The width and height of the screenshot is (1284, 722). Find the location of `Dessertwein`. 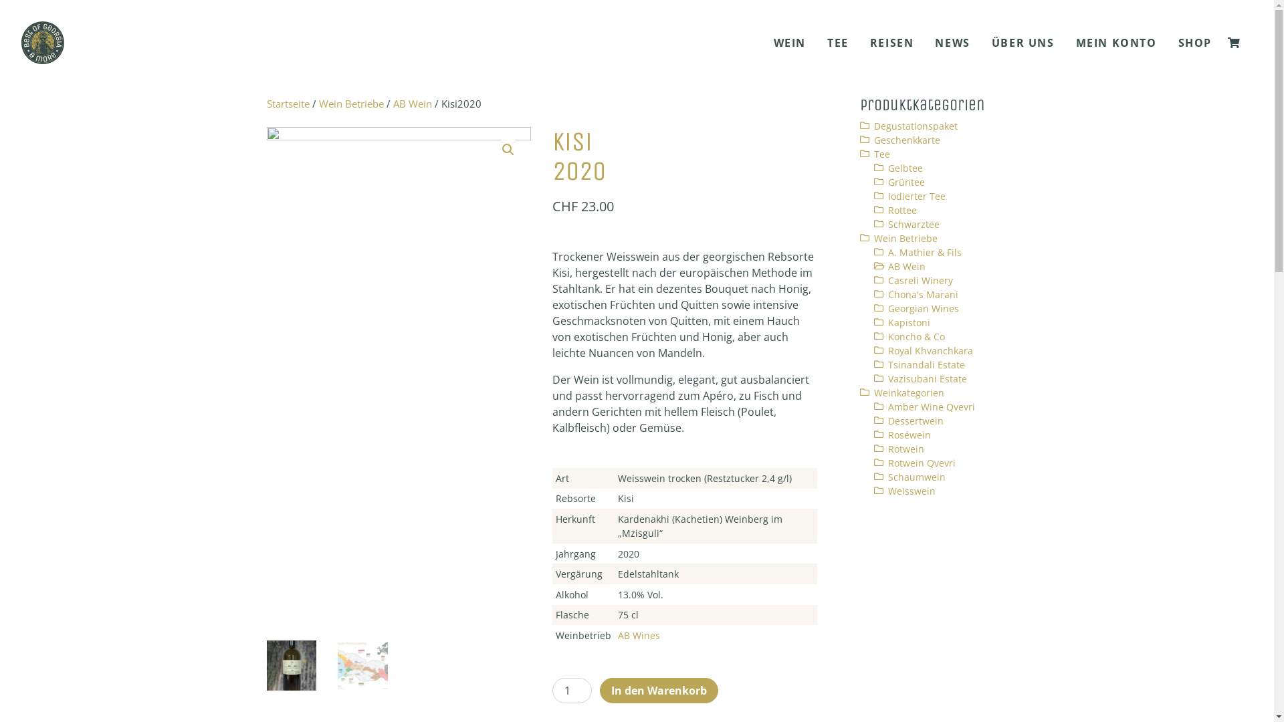

Dessertwein is located at coordinates (916, 421).